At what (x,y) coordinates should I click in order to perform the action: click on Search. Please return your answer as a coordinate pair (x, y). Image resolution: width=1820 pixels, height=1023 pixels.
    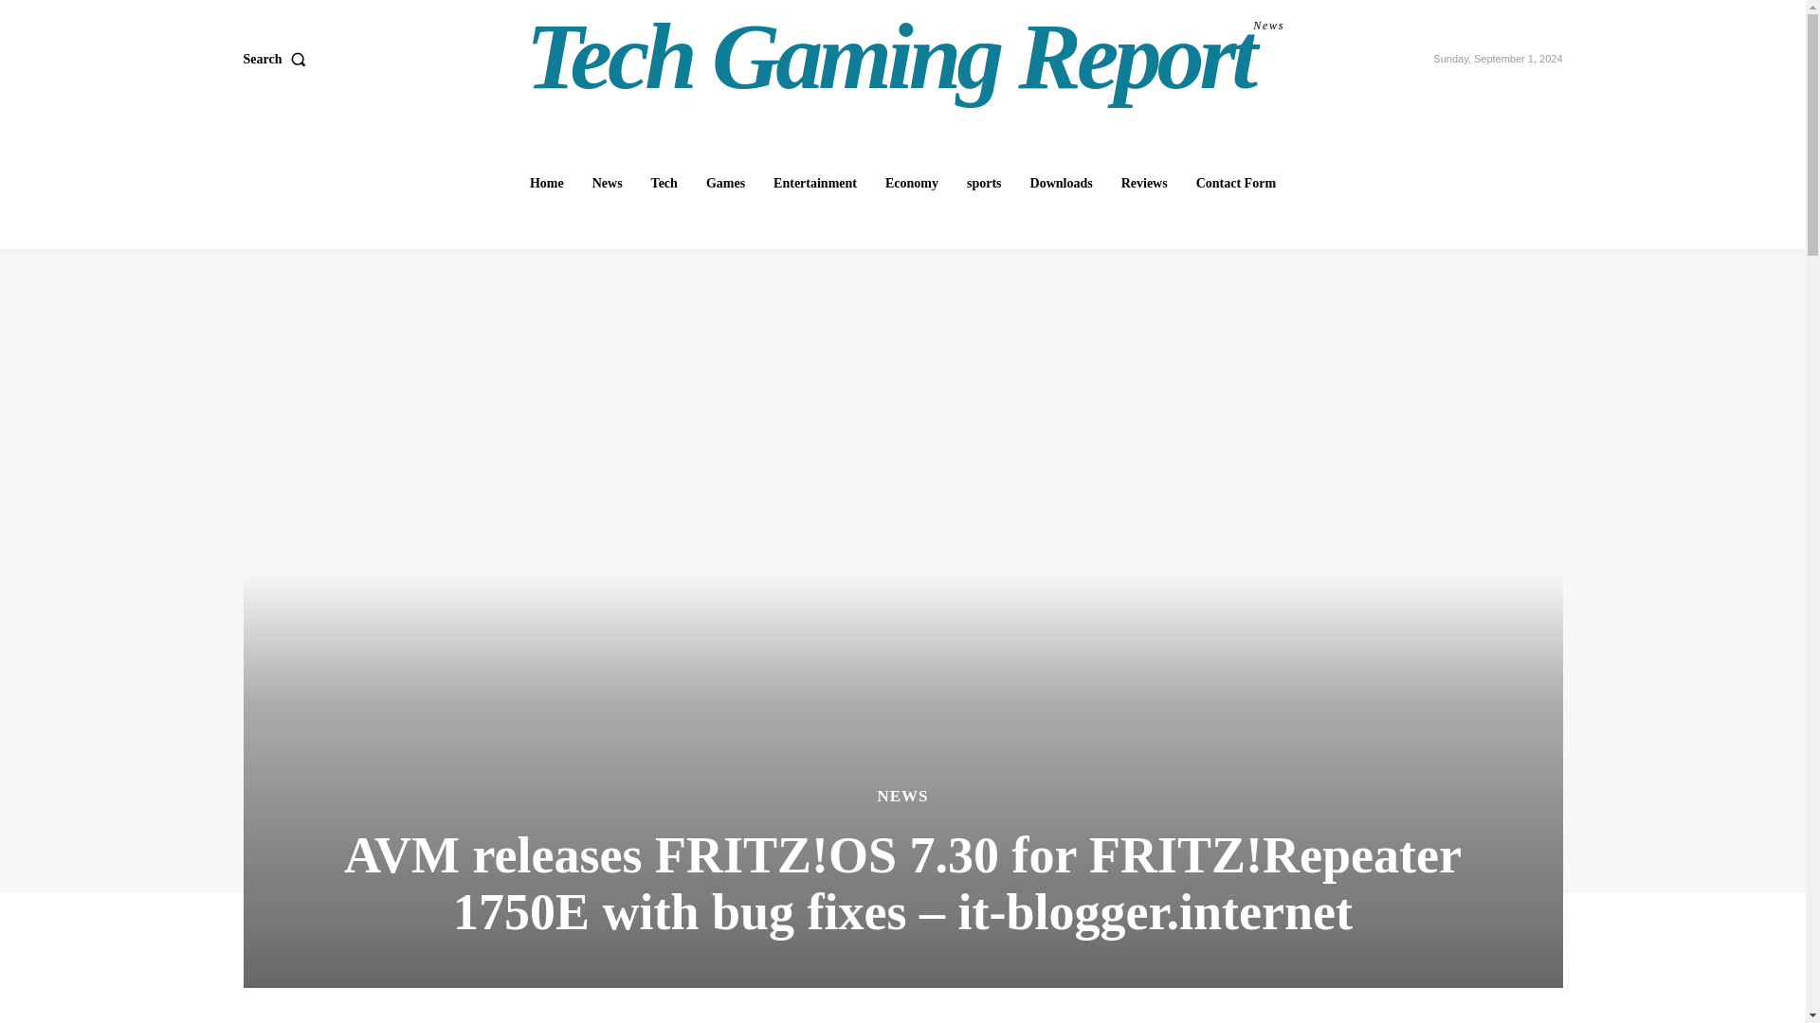
    Looking at the image, I should click on (912, 183).